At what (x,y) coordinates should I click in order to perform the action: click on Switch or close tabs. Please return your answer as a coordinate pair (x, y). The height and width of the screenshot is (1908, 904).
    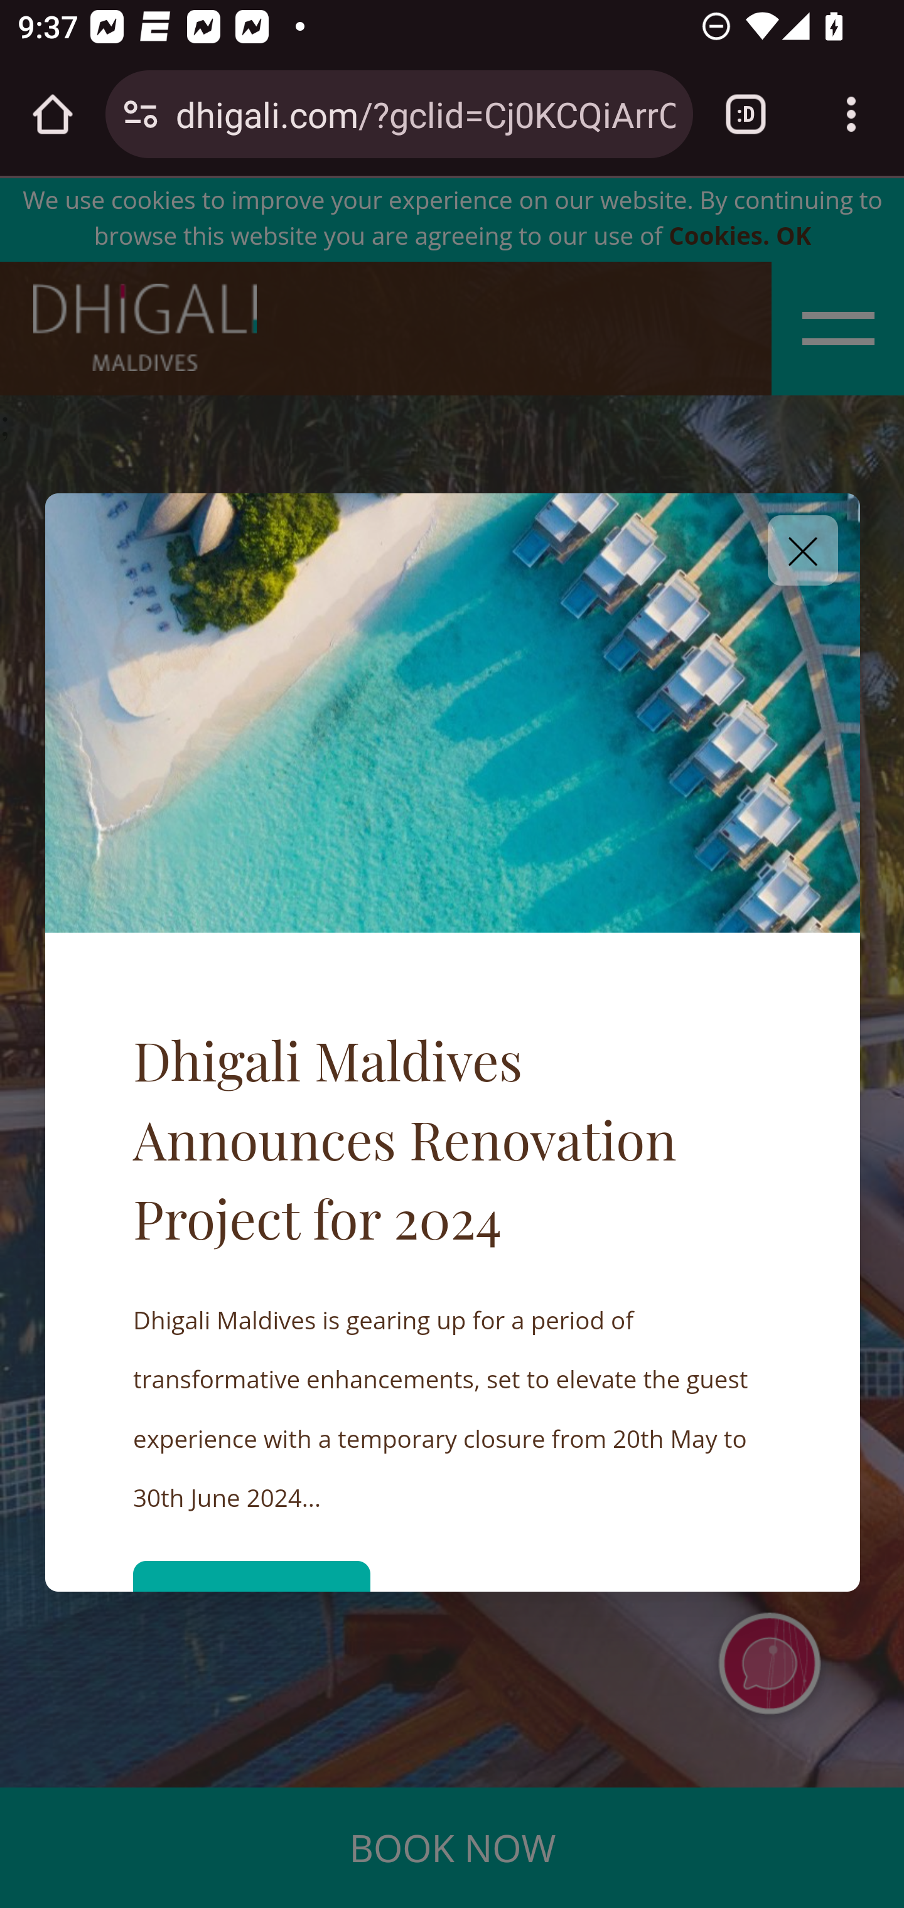
    Looking at the image, I should click on (746, 114).